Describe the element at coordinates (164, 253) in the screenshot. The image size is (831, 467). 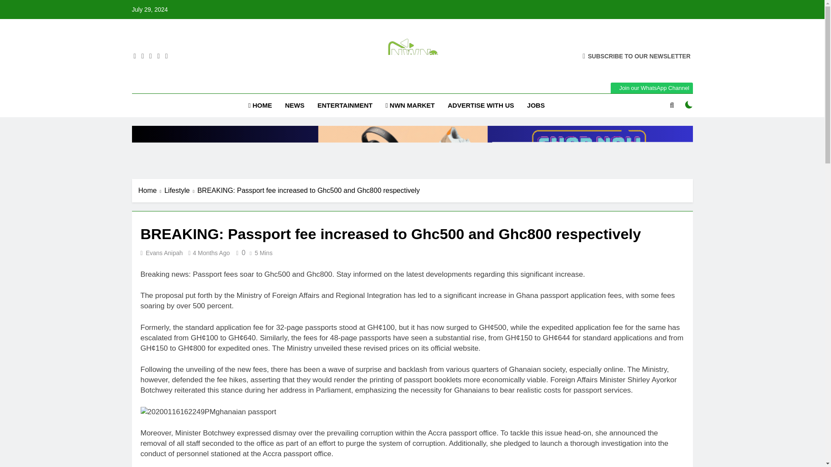
I see `Evans Anipah` at that location.